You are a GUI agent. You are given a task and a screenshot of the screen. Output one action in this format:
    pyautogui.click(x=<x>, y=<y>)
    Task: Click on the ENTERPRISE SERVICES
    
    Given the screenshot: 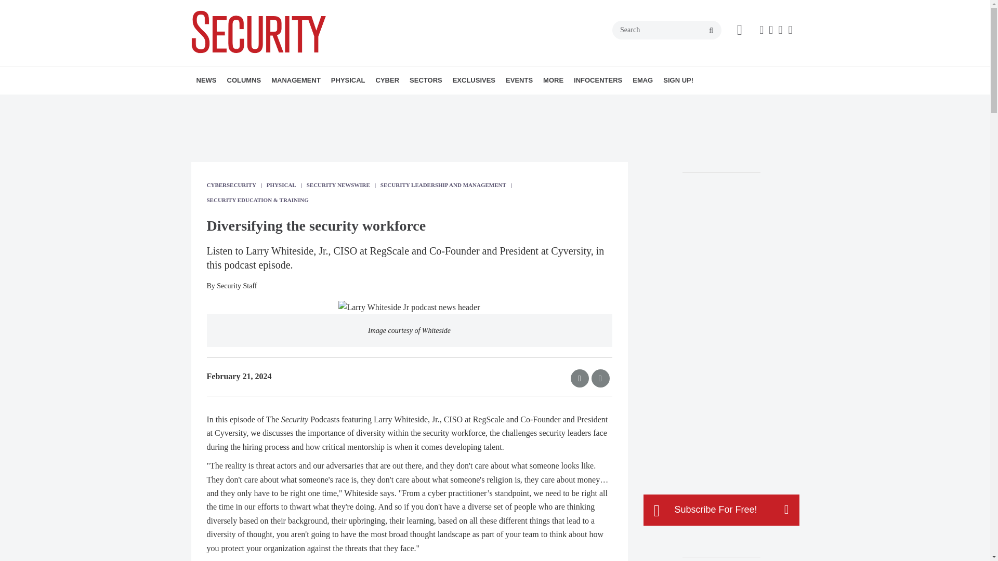 What is the action you would take?
    pyautogui.click(x=336, y=103)
    